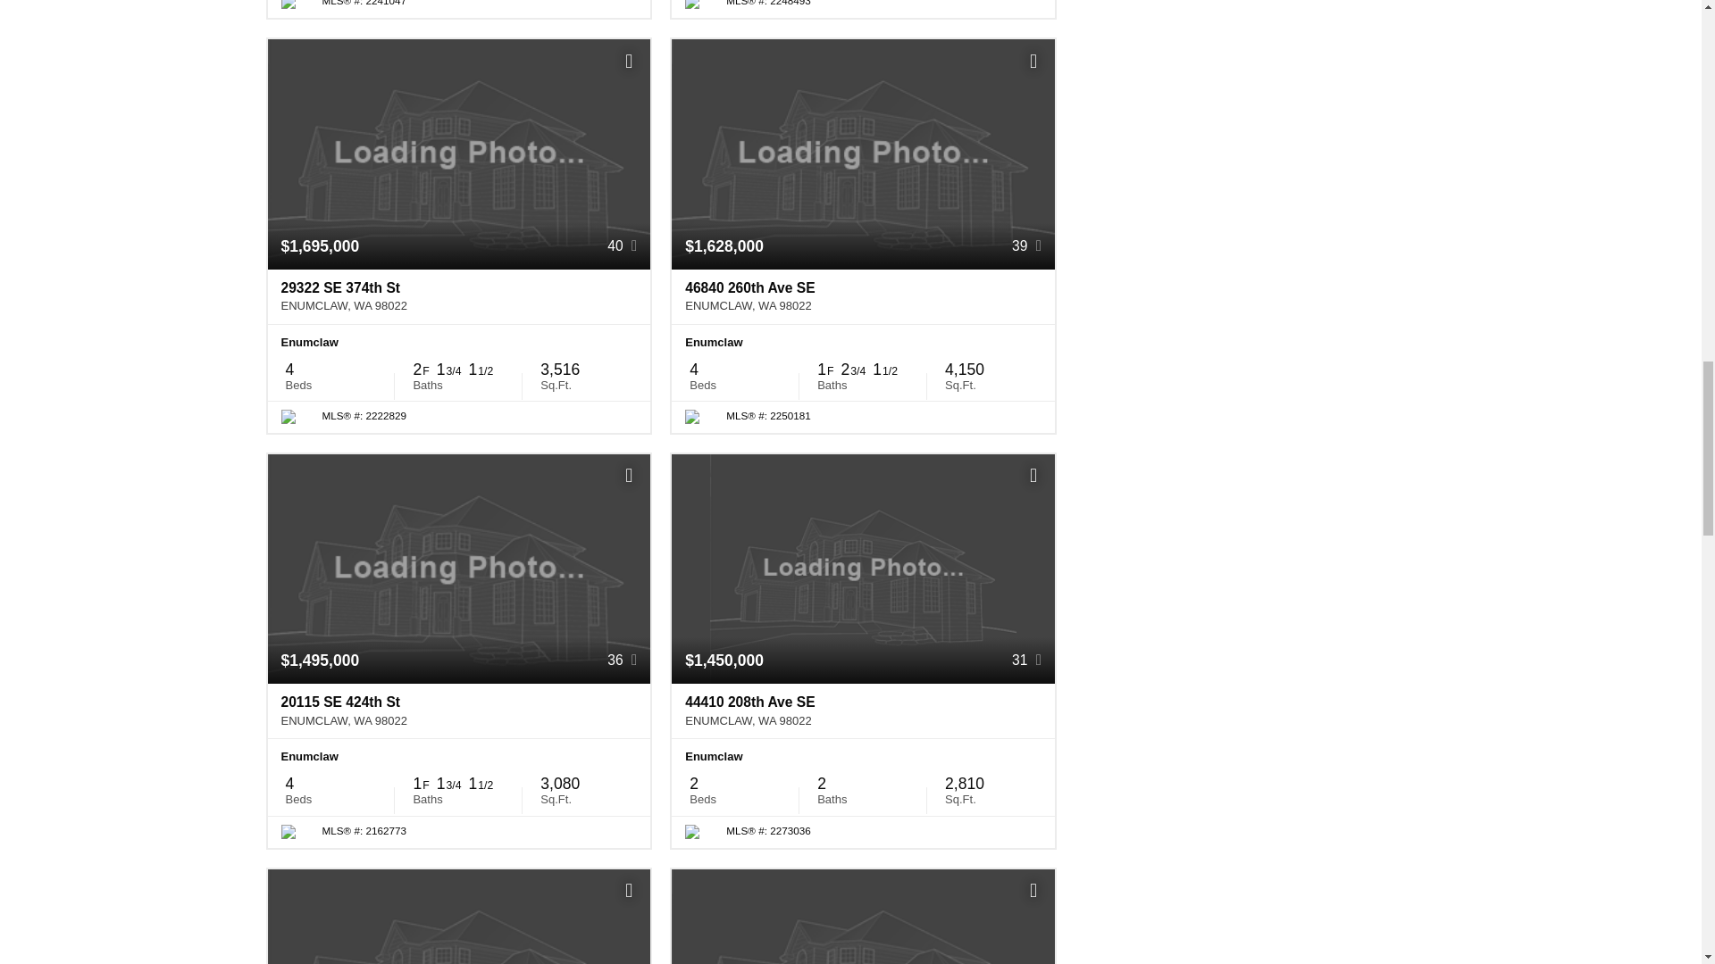 Image resolution: width=1715 pixels, height=964 pixels. What do you see at coordinates (459, 296) in the screenshot?
I see `29322 SE 374th St Enumclaw,  WA 98022` at bounding box center [459, 296].